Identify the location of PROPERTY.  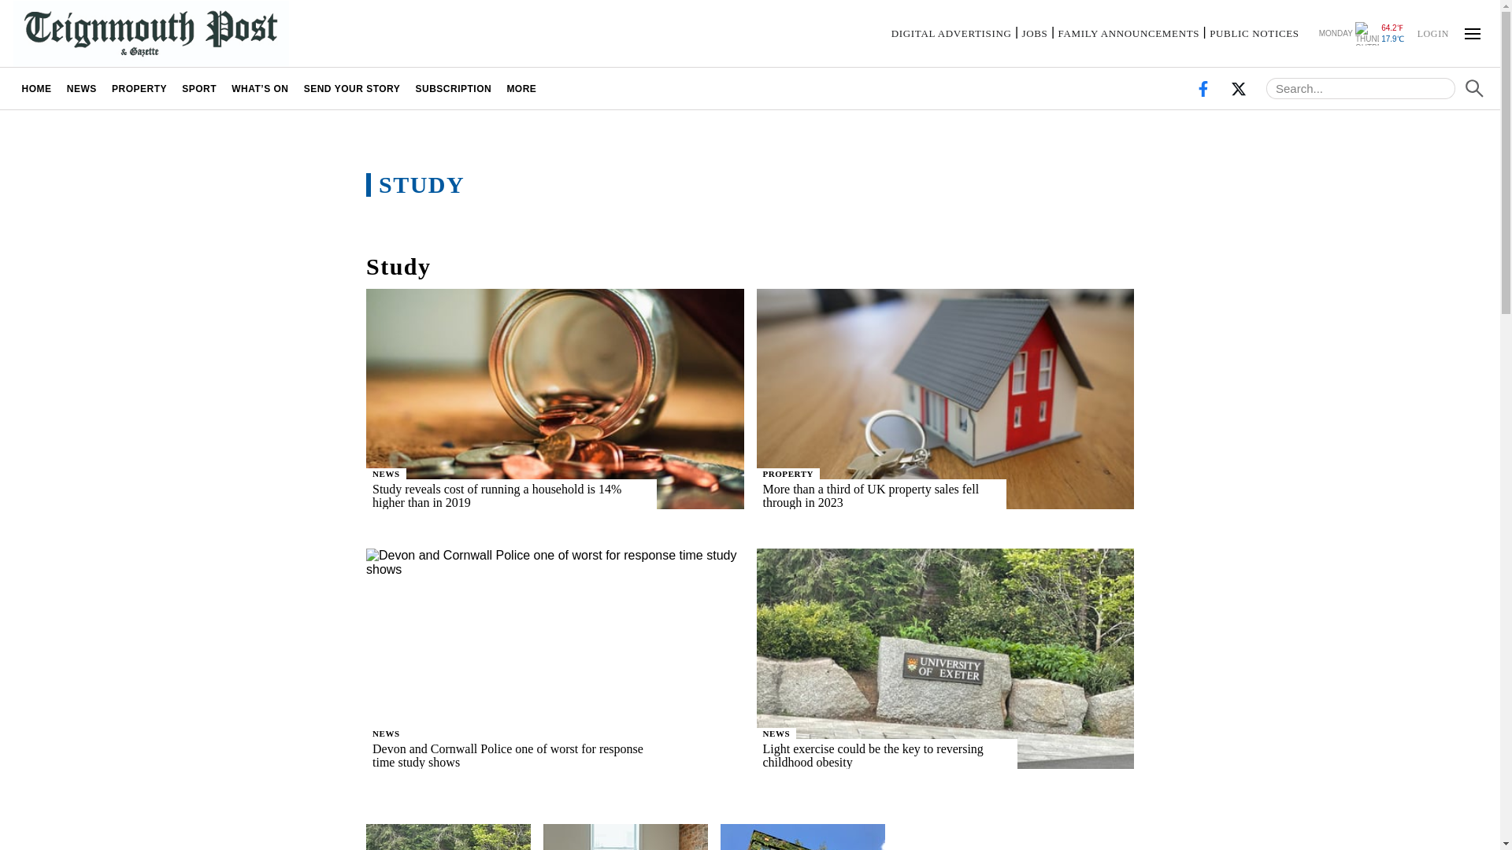
(787, 474).